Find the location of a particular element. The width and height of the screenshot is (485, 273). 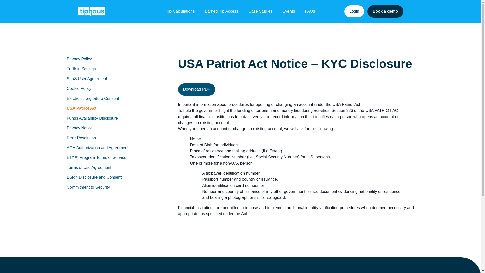

Tiphaus is located at coordinates (91, 11).